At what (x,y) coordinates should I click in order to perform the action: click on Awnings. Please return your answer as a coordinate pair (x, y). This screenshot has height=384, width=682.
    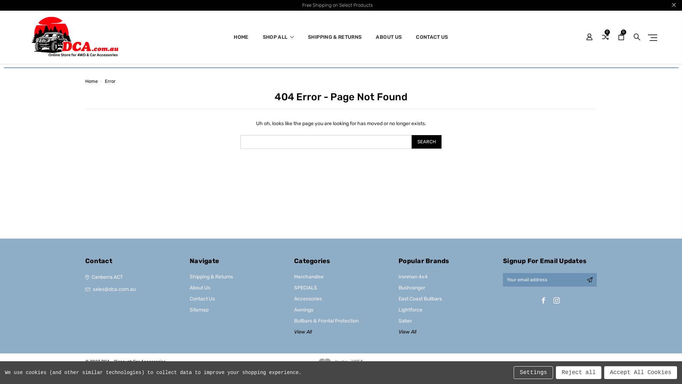
    Looking at the image, I should click on (304, 310).